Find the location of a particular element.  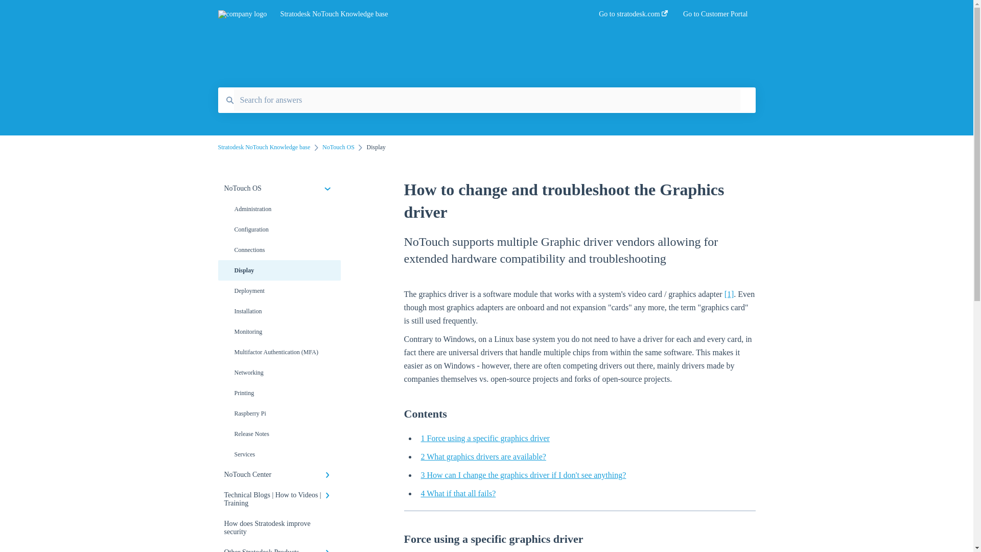

Go to Customer Portal is located at coordinates (715, 17).